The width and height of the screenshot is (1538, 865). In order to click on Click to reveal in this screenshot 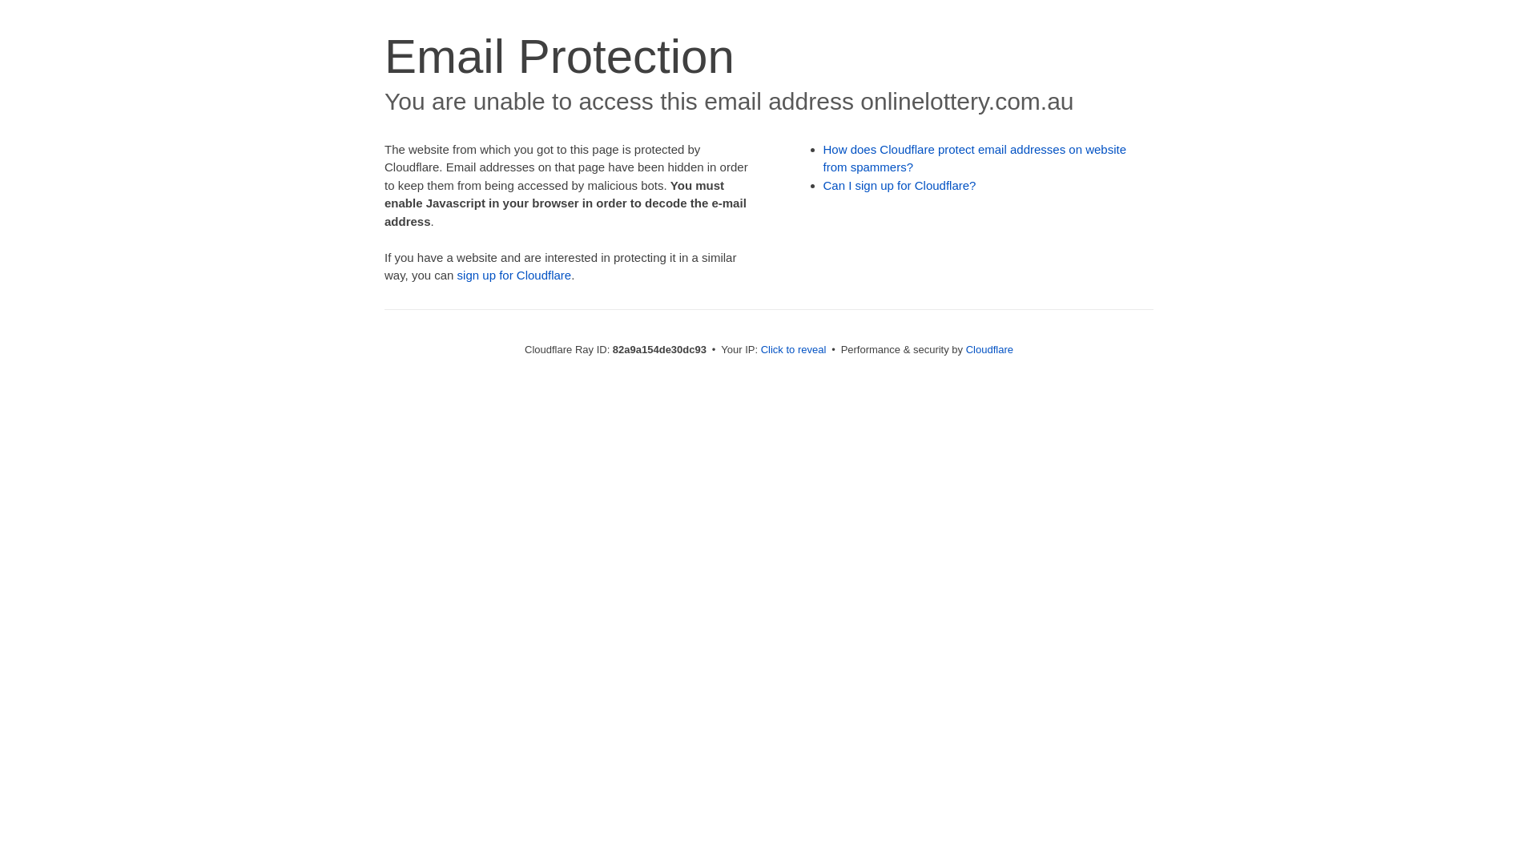, I will do `click(794, 349)`.